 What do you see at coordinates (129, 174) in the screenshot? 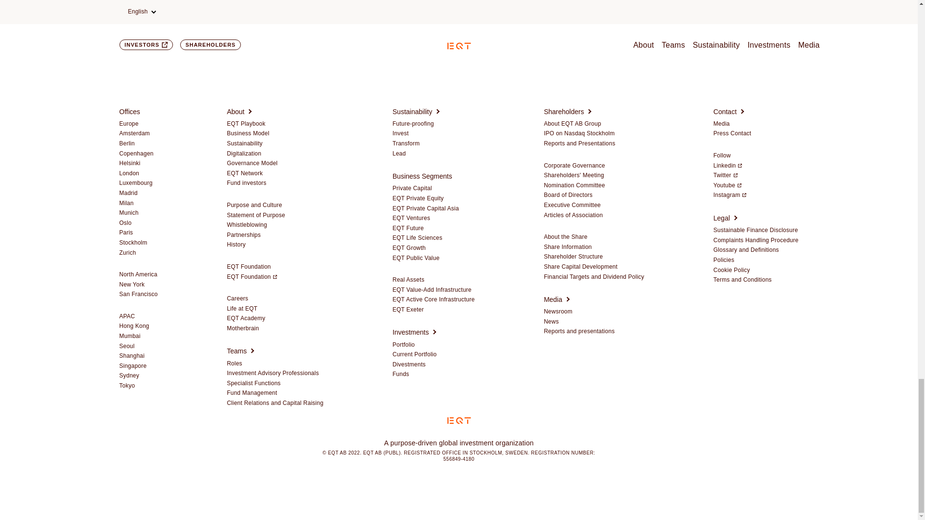
I see `London` at bounding box center [129, 174].